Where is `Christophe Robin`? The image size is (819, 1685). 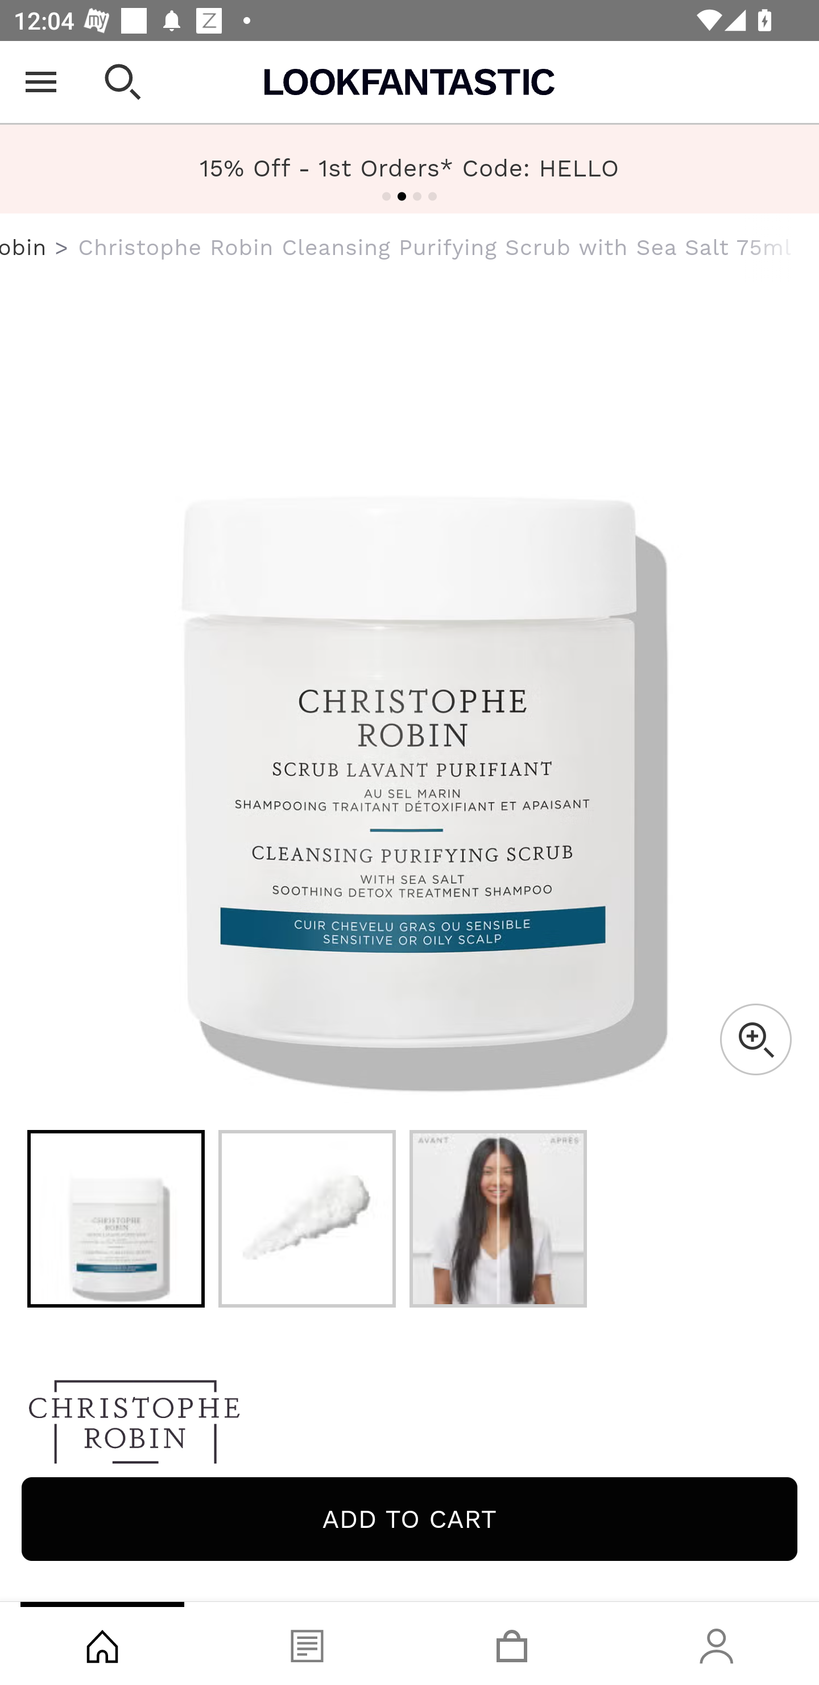
Christophe Robin is located at coordinates (24, 247).